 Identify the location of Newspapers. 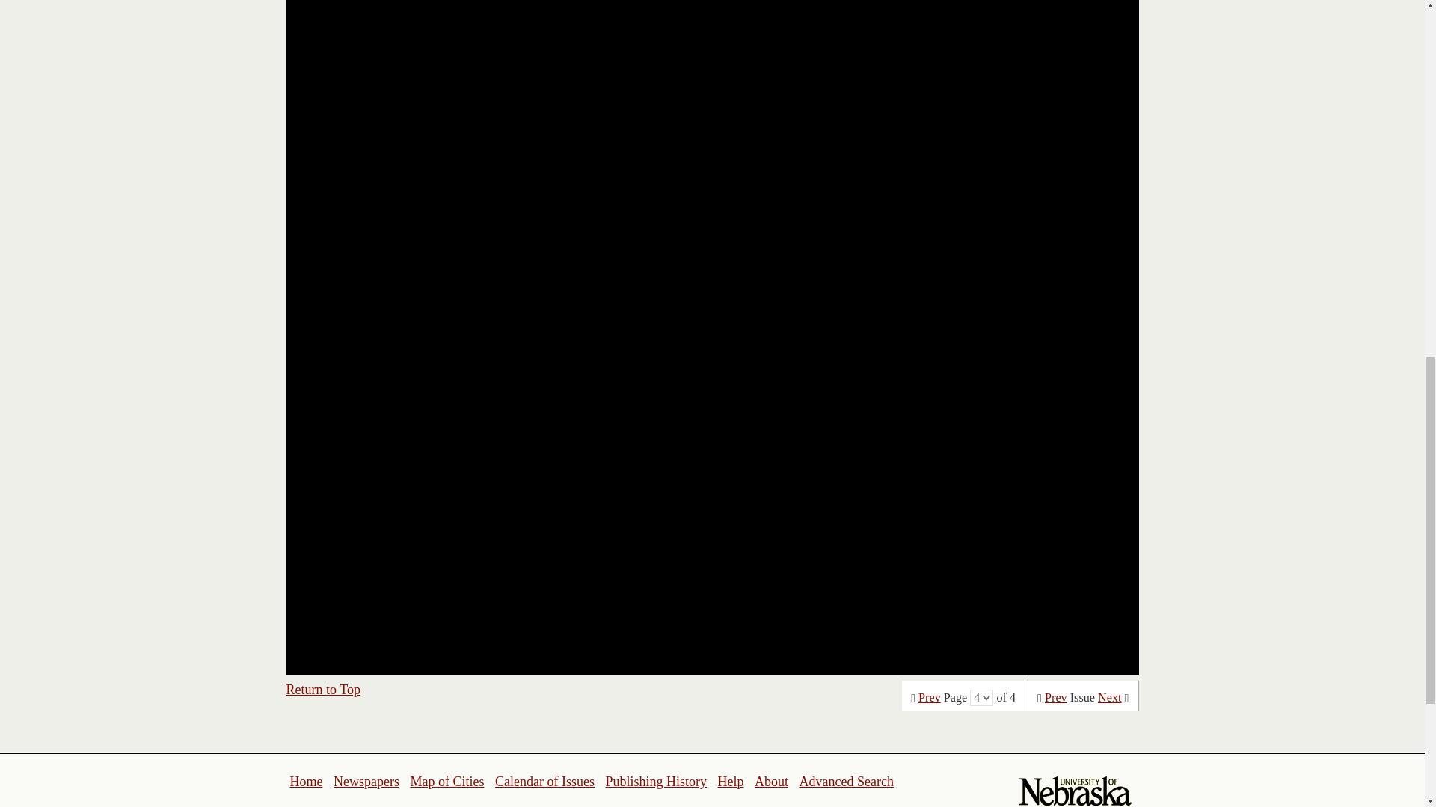
(366, 782).